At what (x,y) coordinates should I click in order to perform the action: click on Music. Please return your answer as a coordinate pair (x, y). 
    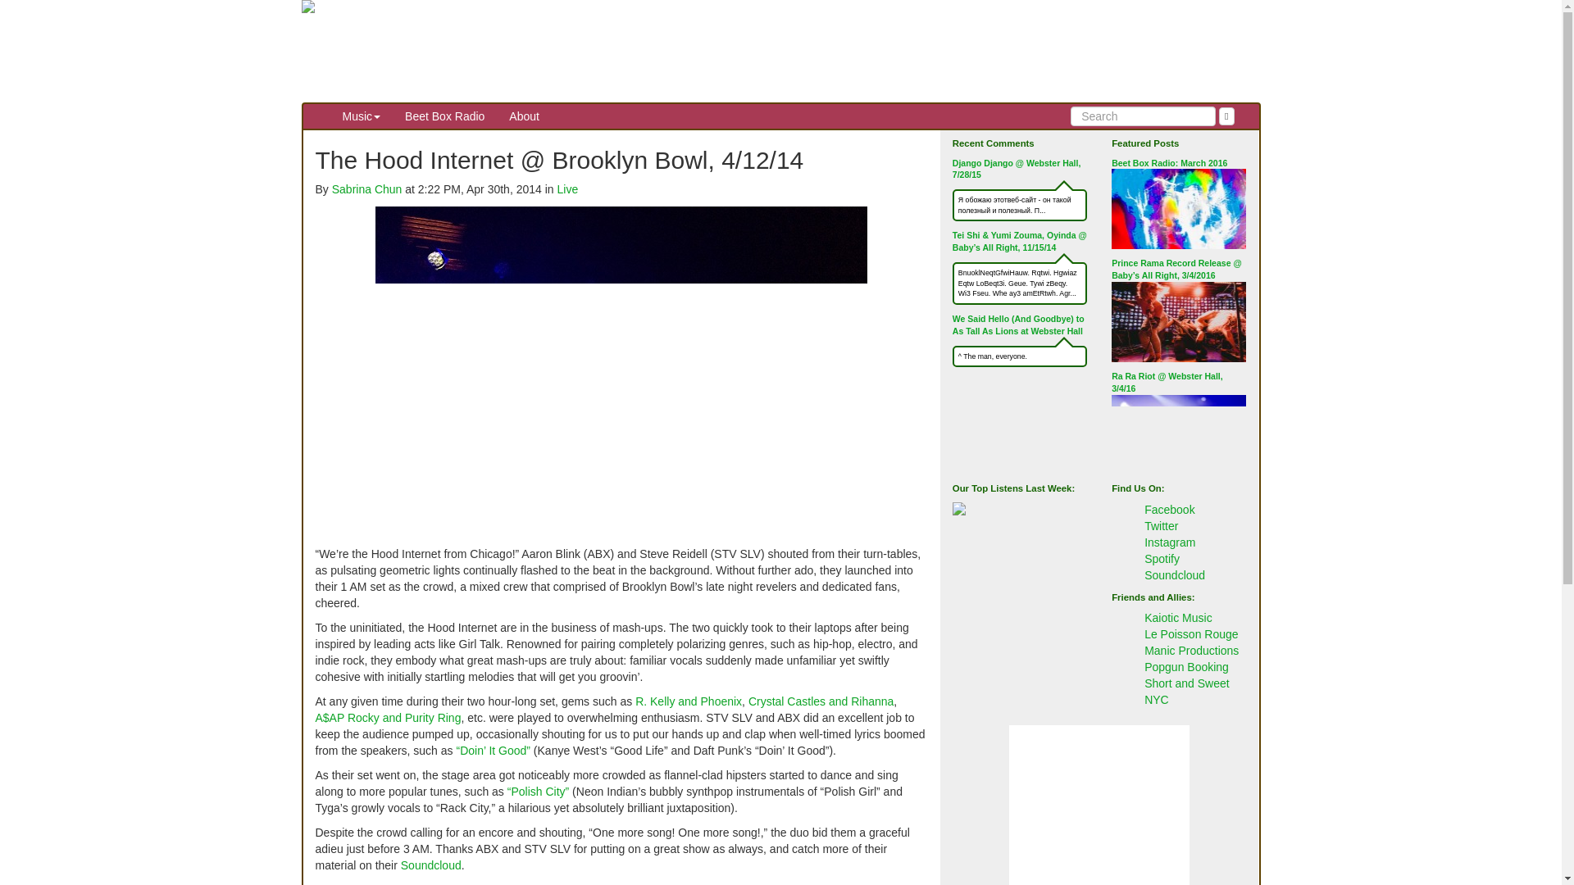
    Looking at the image, I should click on (361, 116).